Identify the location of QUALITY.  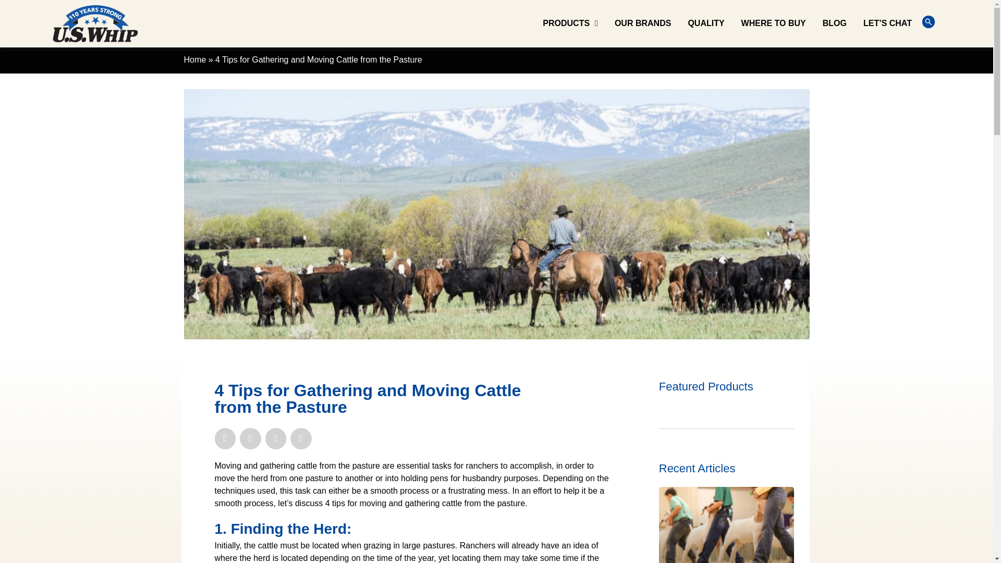
(705, 23).